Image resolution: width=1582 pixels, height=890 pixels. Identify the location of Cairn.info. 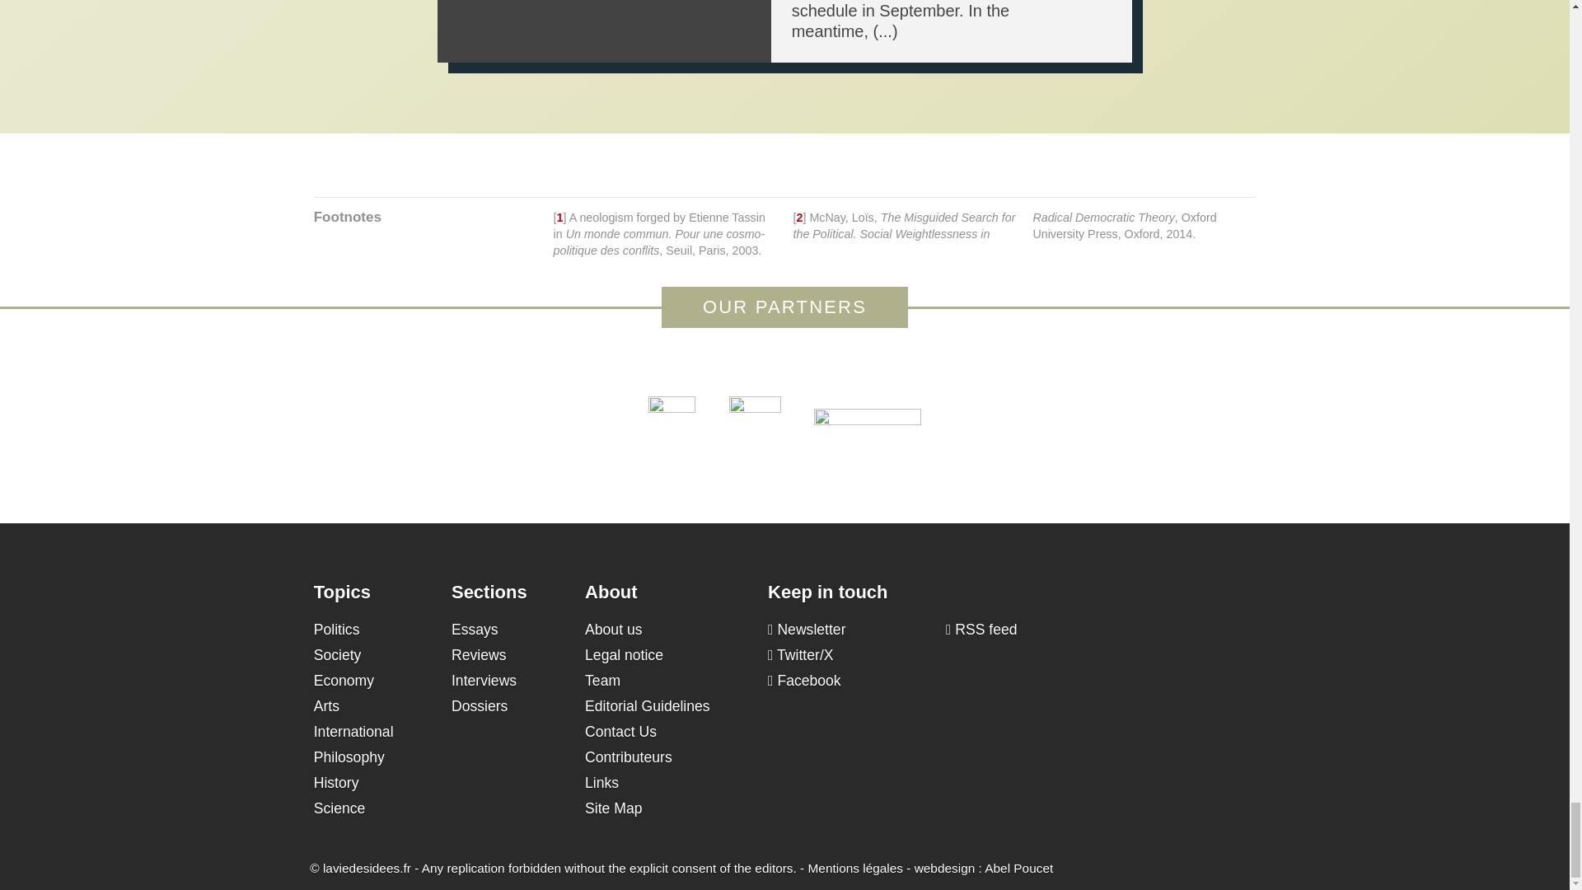
(867, 420).